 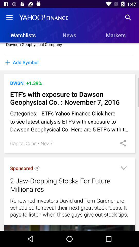 What do you see at coordinates (69, 207) in the screenshot?
I see `click icon below 2 jaw dropping icon` at bounding box center [69, 207].